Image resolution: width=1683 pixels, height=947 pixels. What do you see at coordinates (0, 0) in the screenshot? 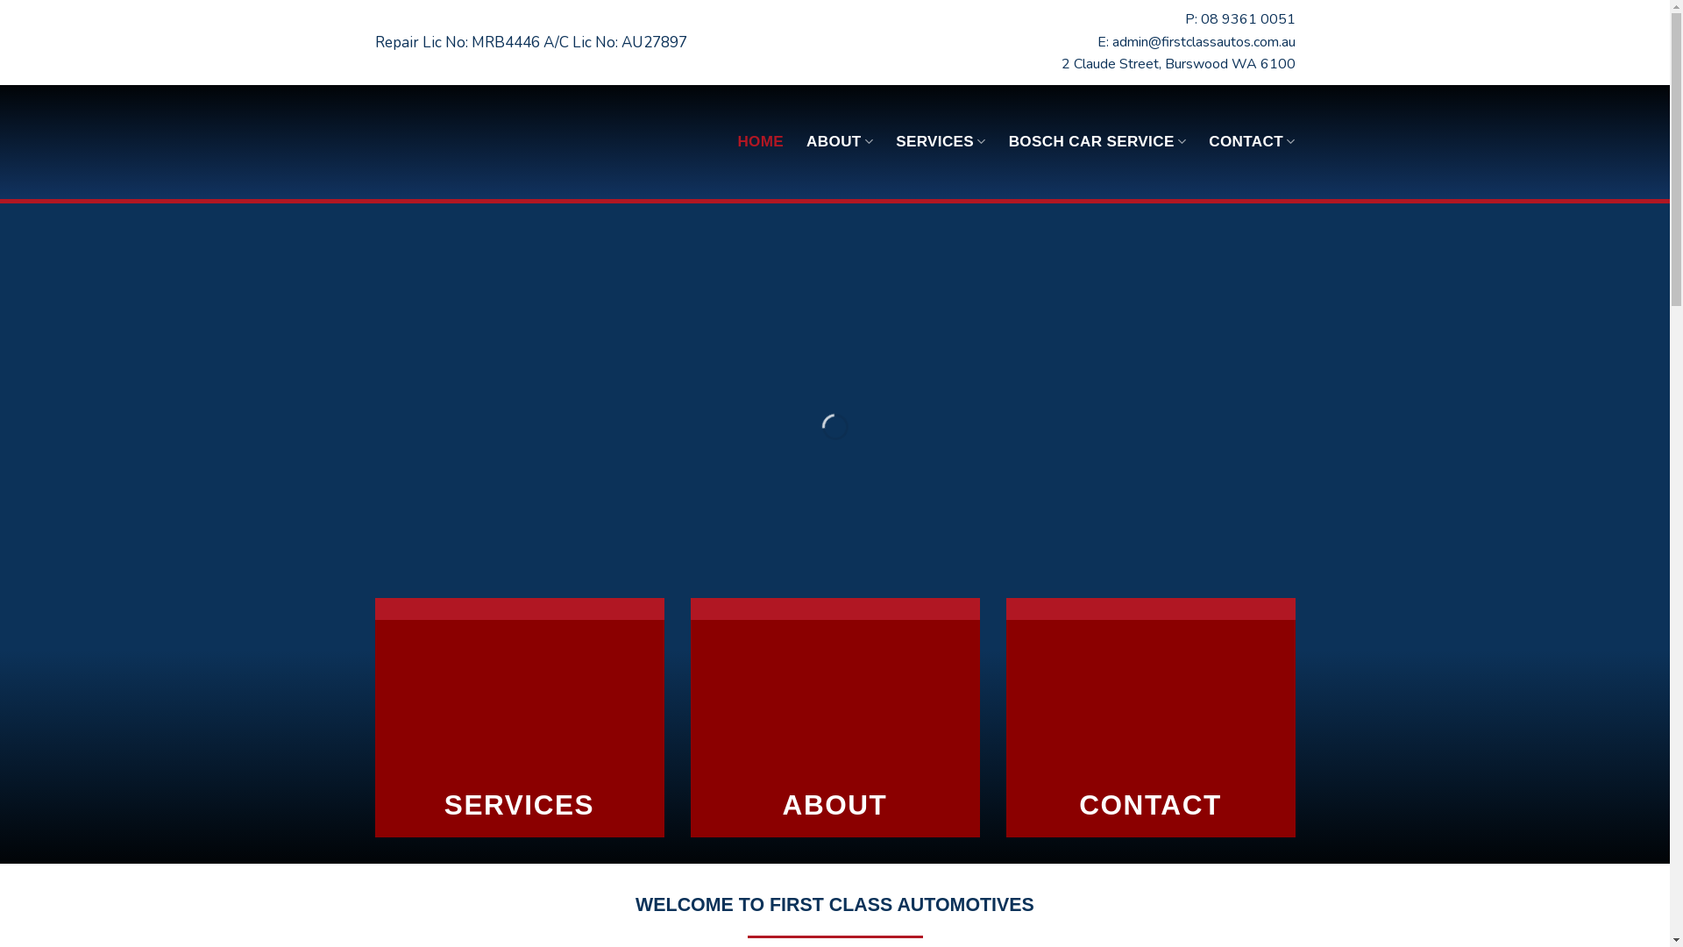
I see `Skip to content` at bounding box center [0, 0].